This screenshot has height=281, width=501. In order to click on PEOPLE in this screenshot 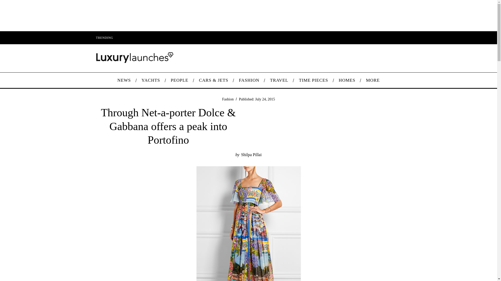, I will do `click(179, 80)`.